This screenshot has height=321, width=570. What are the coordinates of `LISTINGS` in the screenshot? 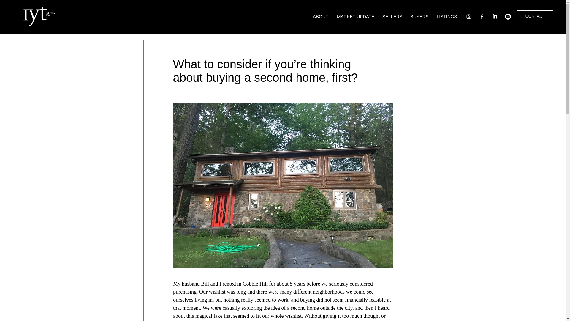 It's located at (446, 17).